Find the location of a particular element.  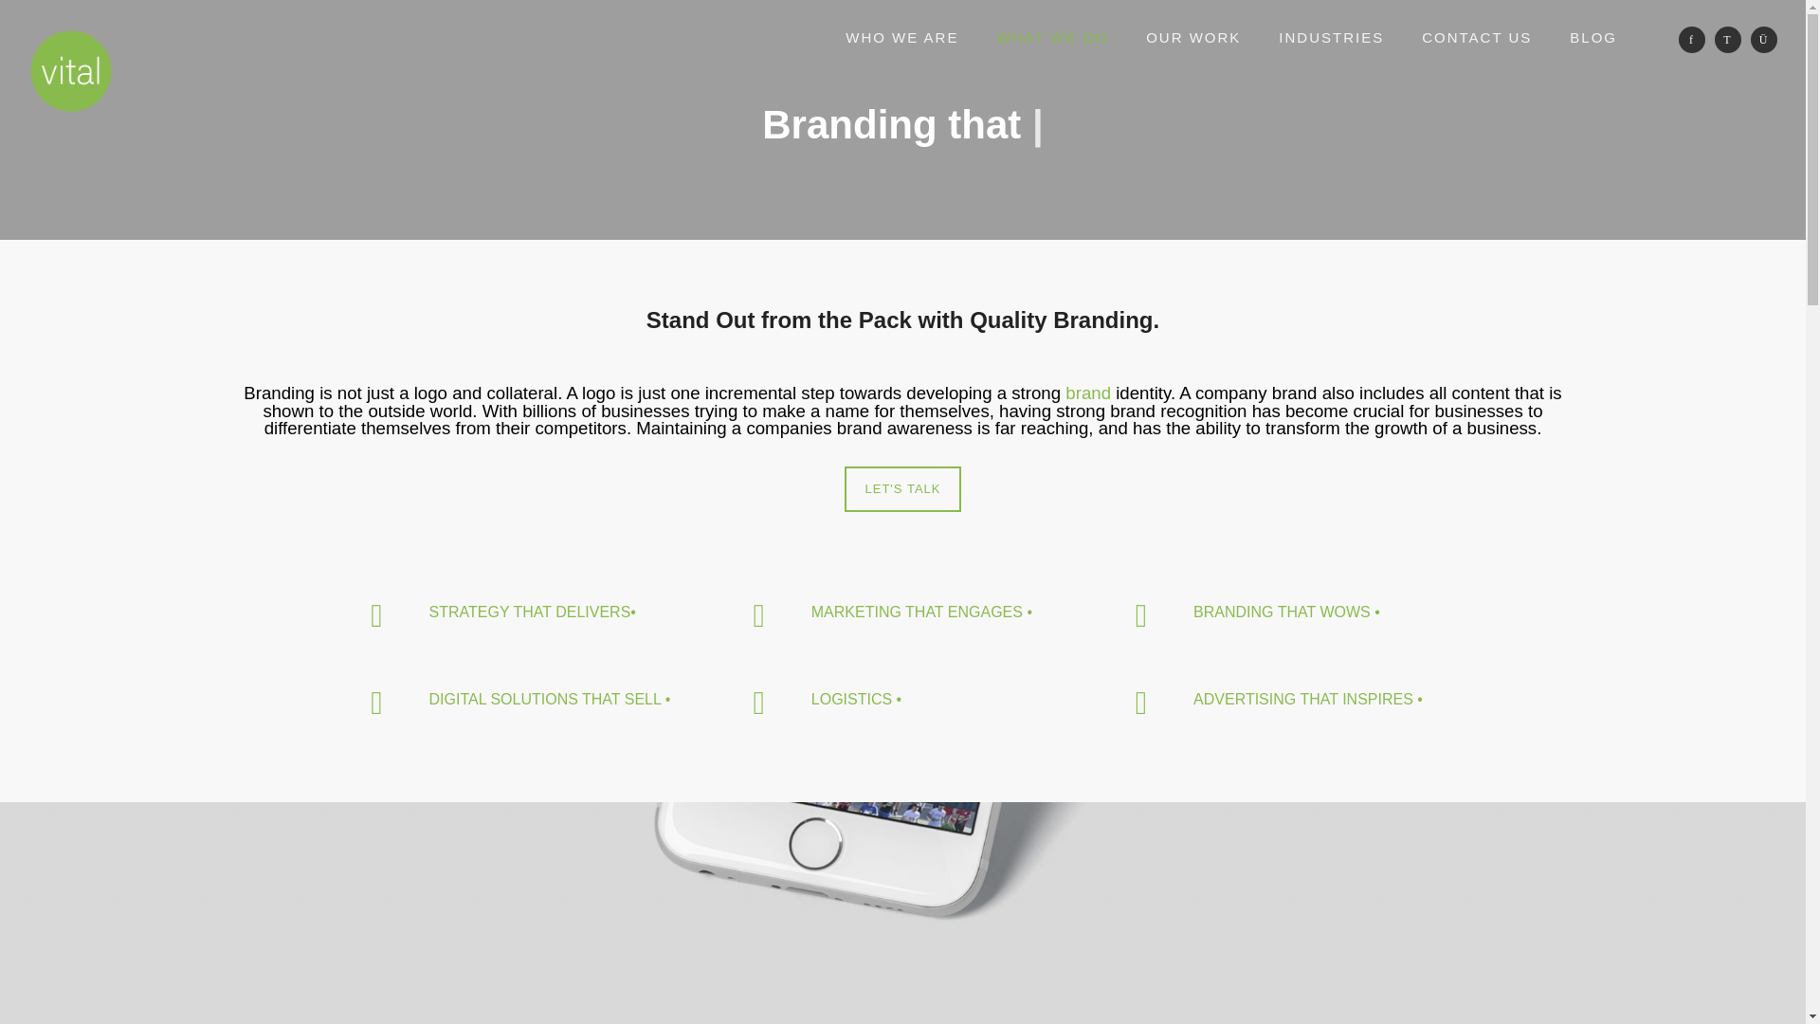

WHO WE ARE is located at coordinates (901, 37).